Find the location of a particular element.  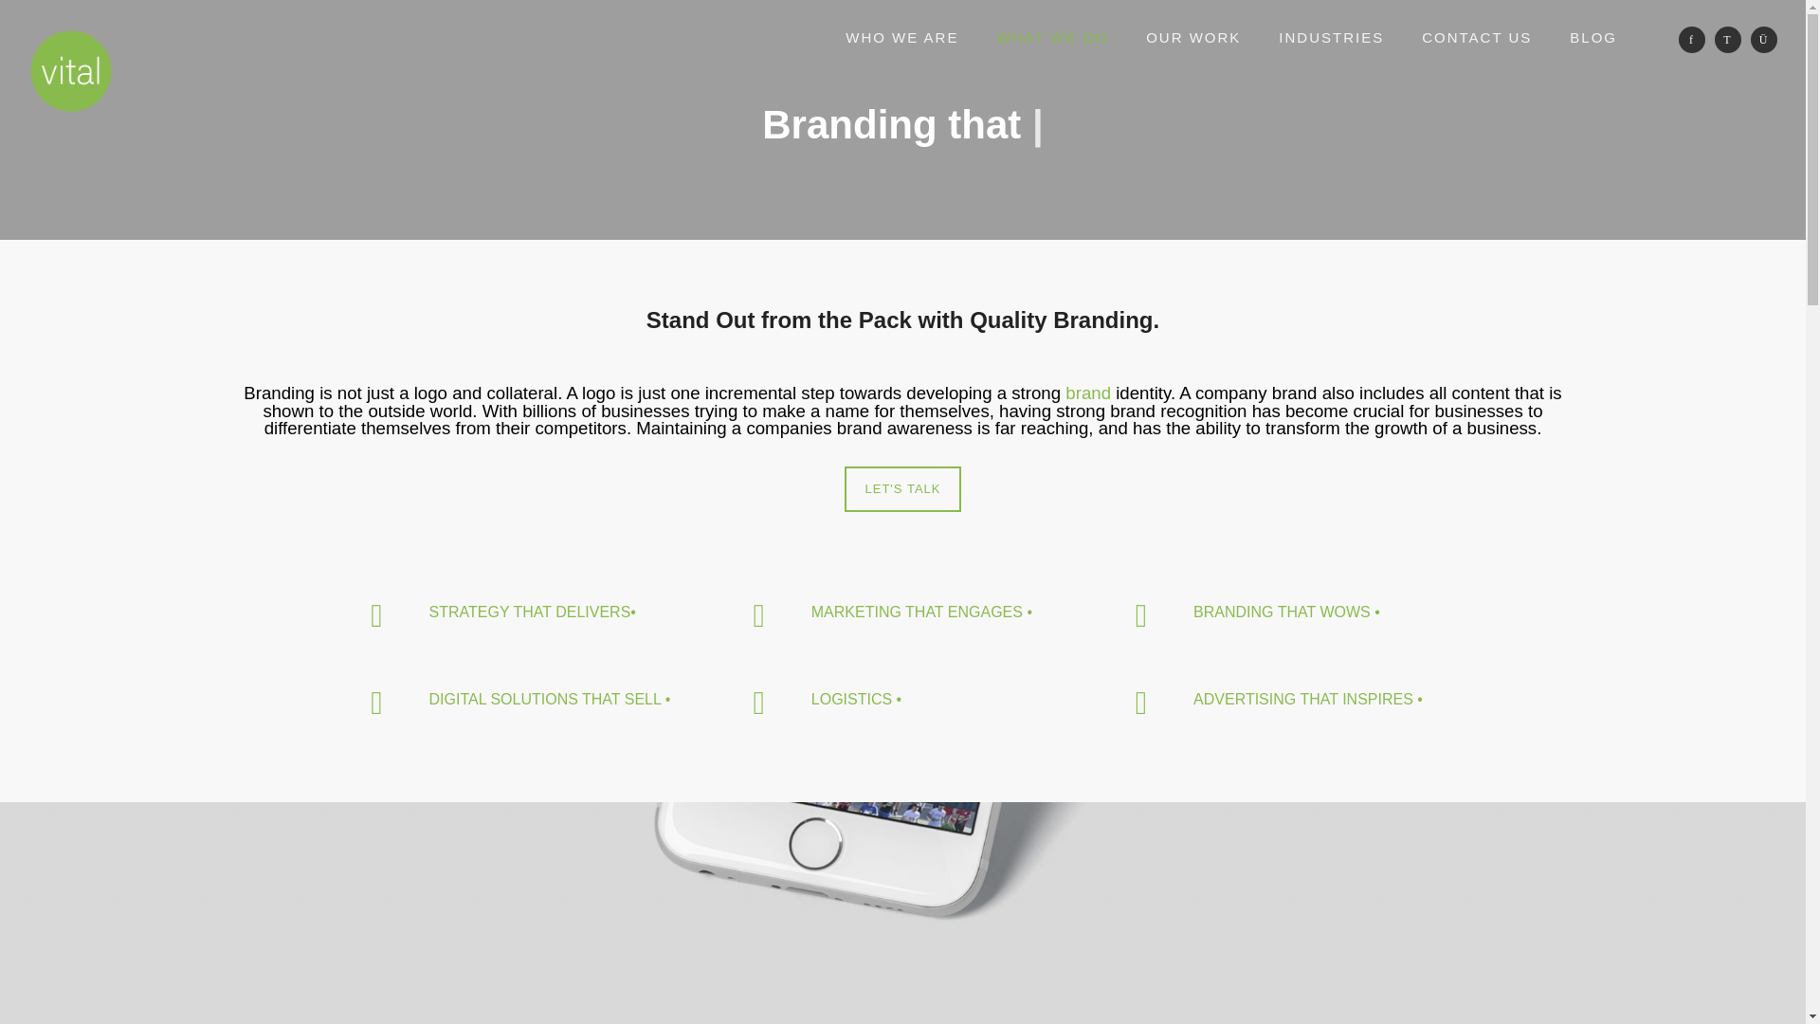

WHO WE ARE is located at coordinates (901, 37).